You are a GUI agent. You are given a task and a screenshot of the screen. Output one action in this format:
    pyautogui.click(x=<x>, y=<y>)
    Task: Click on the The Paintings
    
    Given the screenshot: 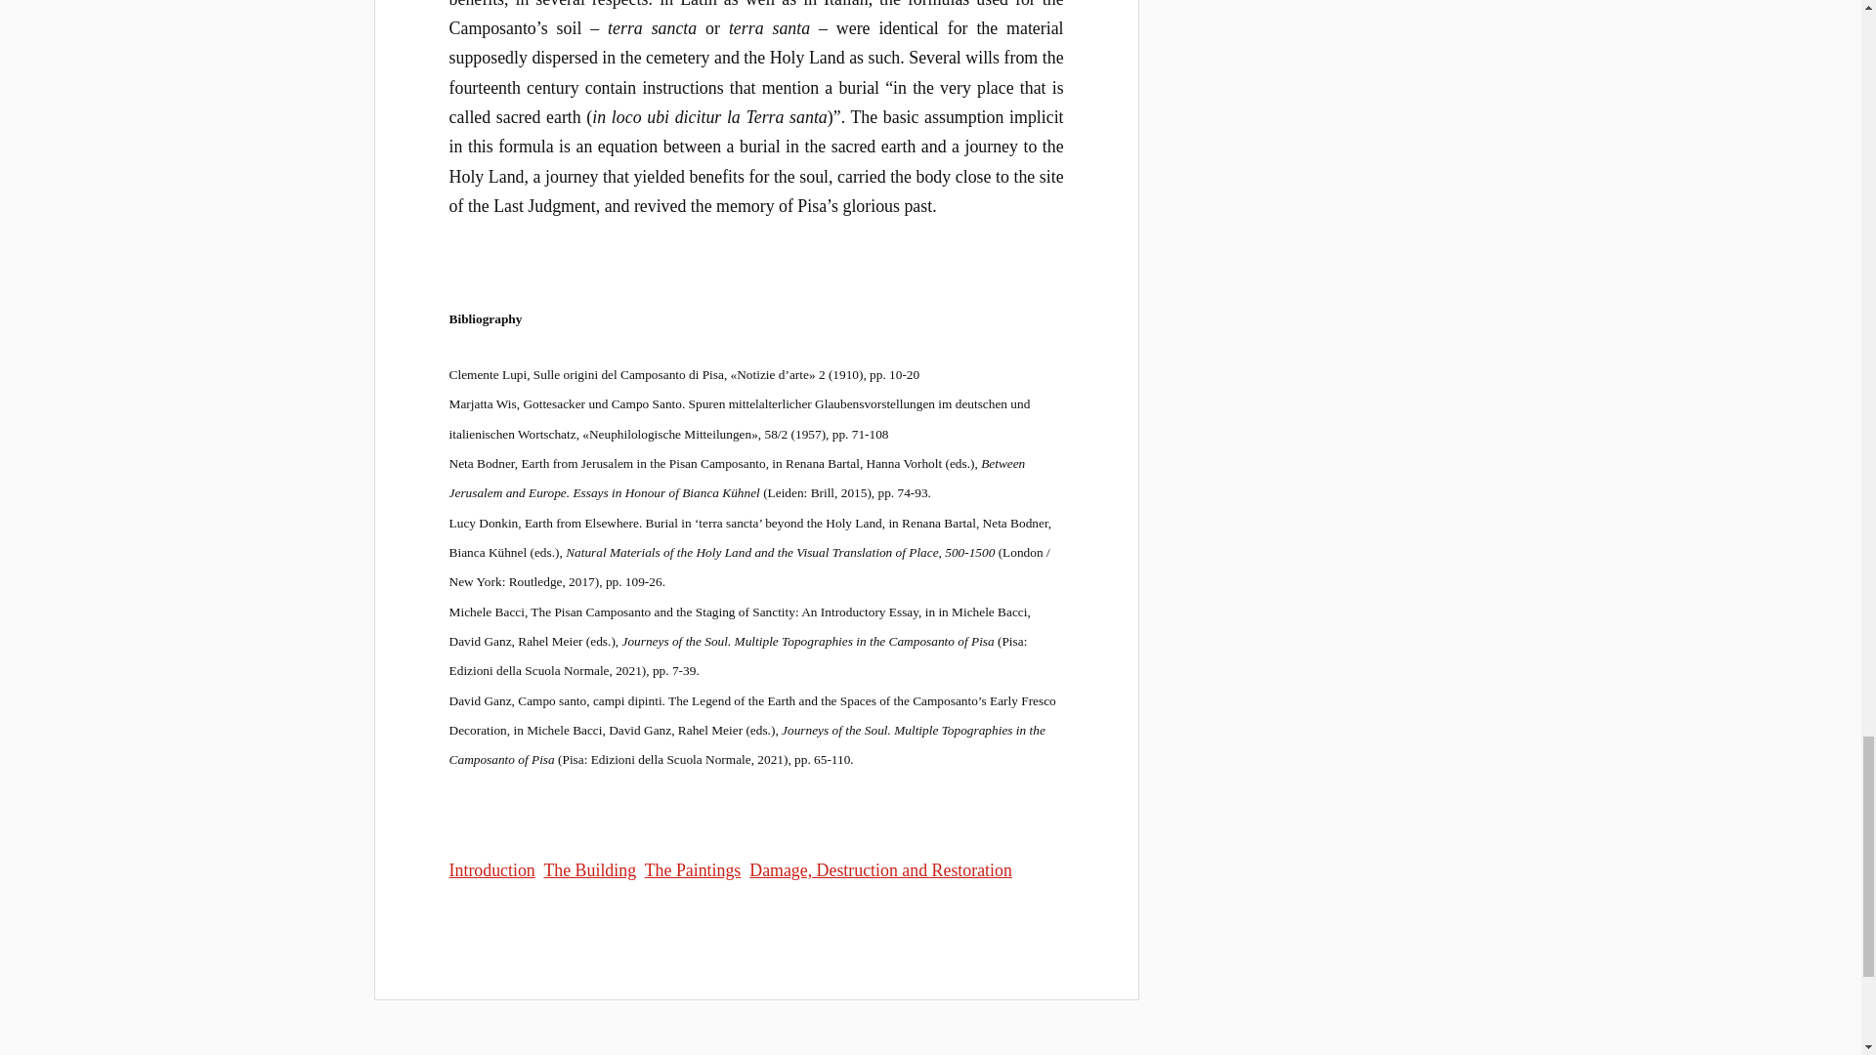 What is the action you would take?
    pyautogui.click(x=693, y=869)
    